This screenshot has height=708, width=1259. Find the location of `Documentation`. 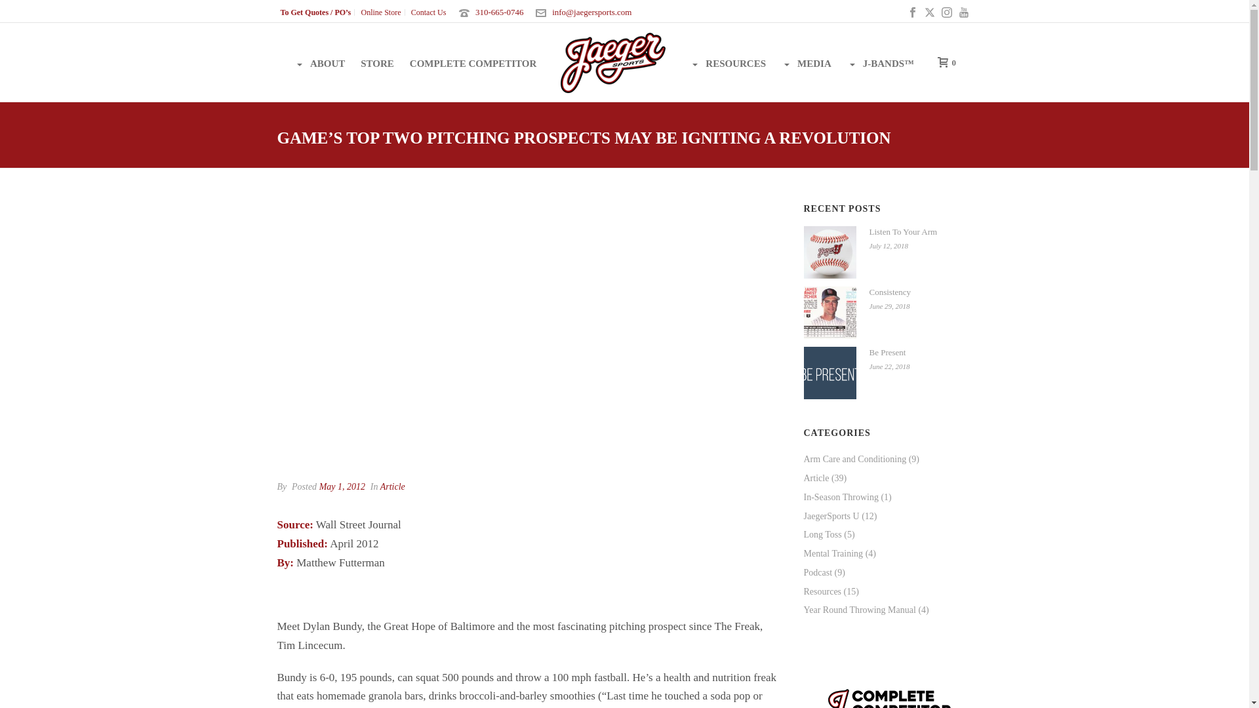

Documentation is located at coordinates (468, 445).